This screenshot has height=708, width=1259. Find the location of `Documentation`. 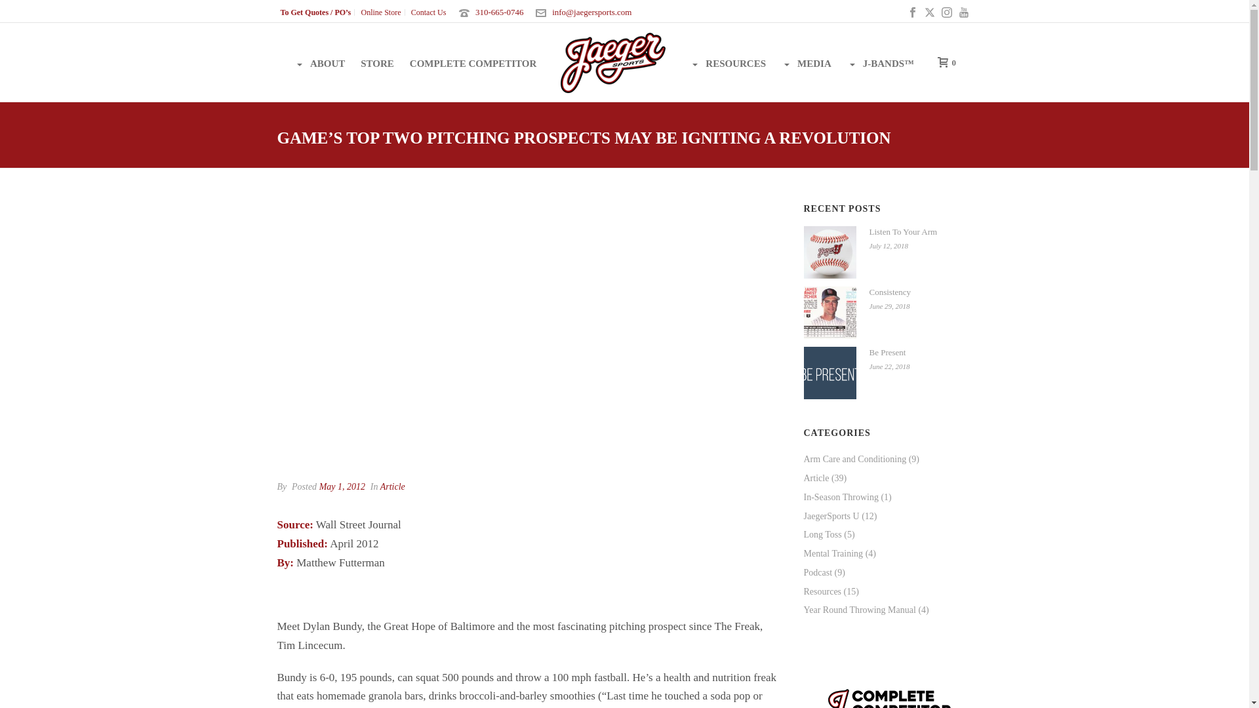

Documentation is located at coordinates (468, 445).